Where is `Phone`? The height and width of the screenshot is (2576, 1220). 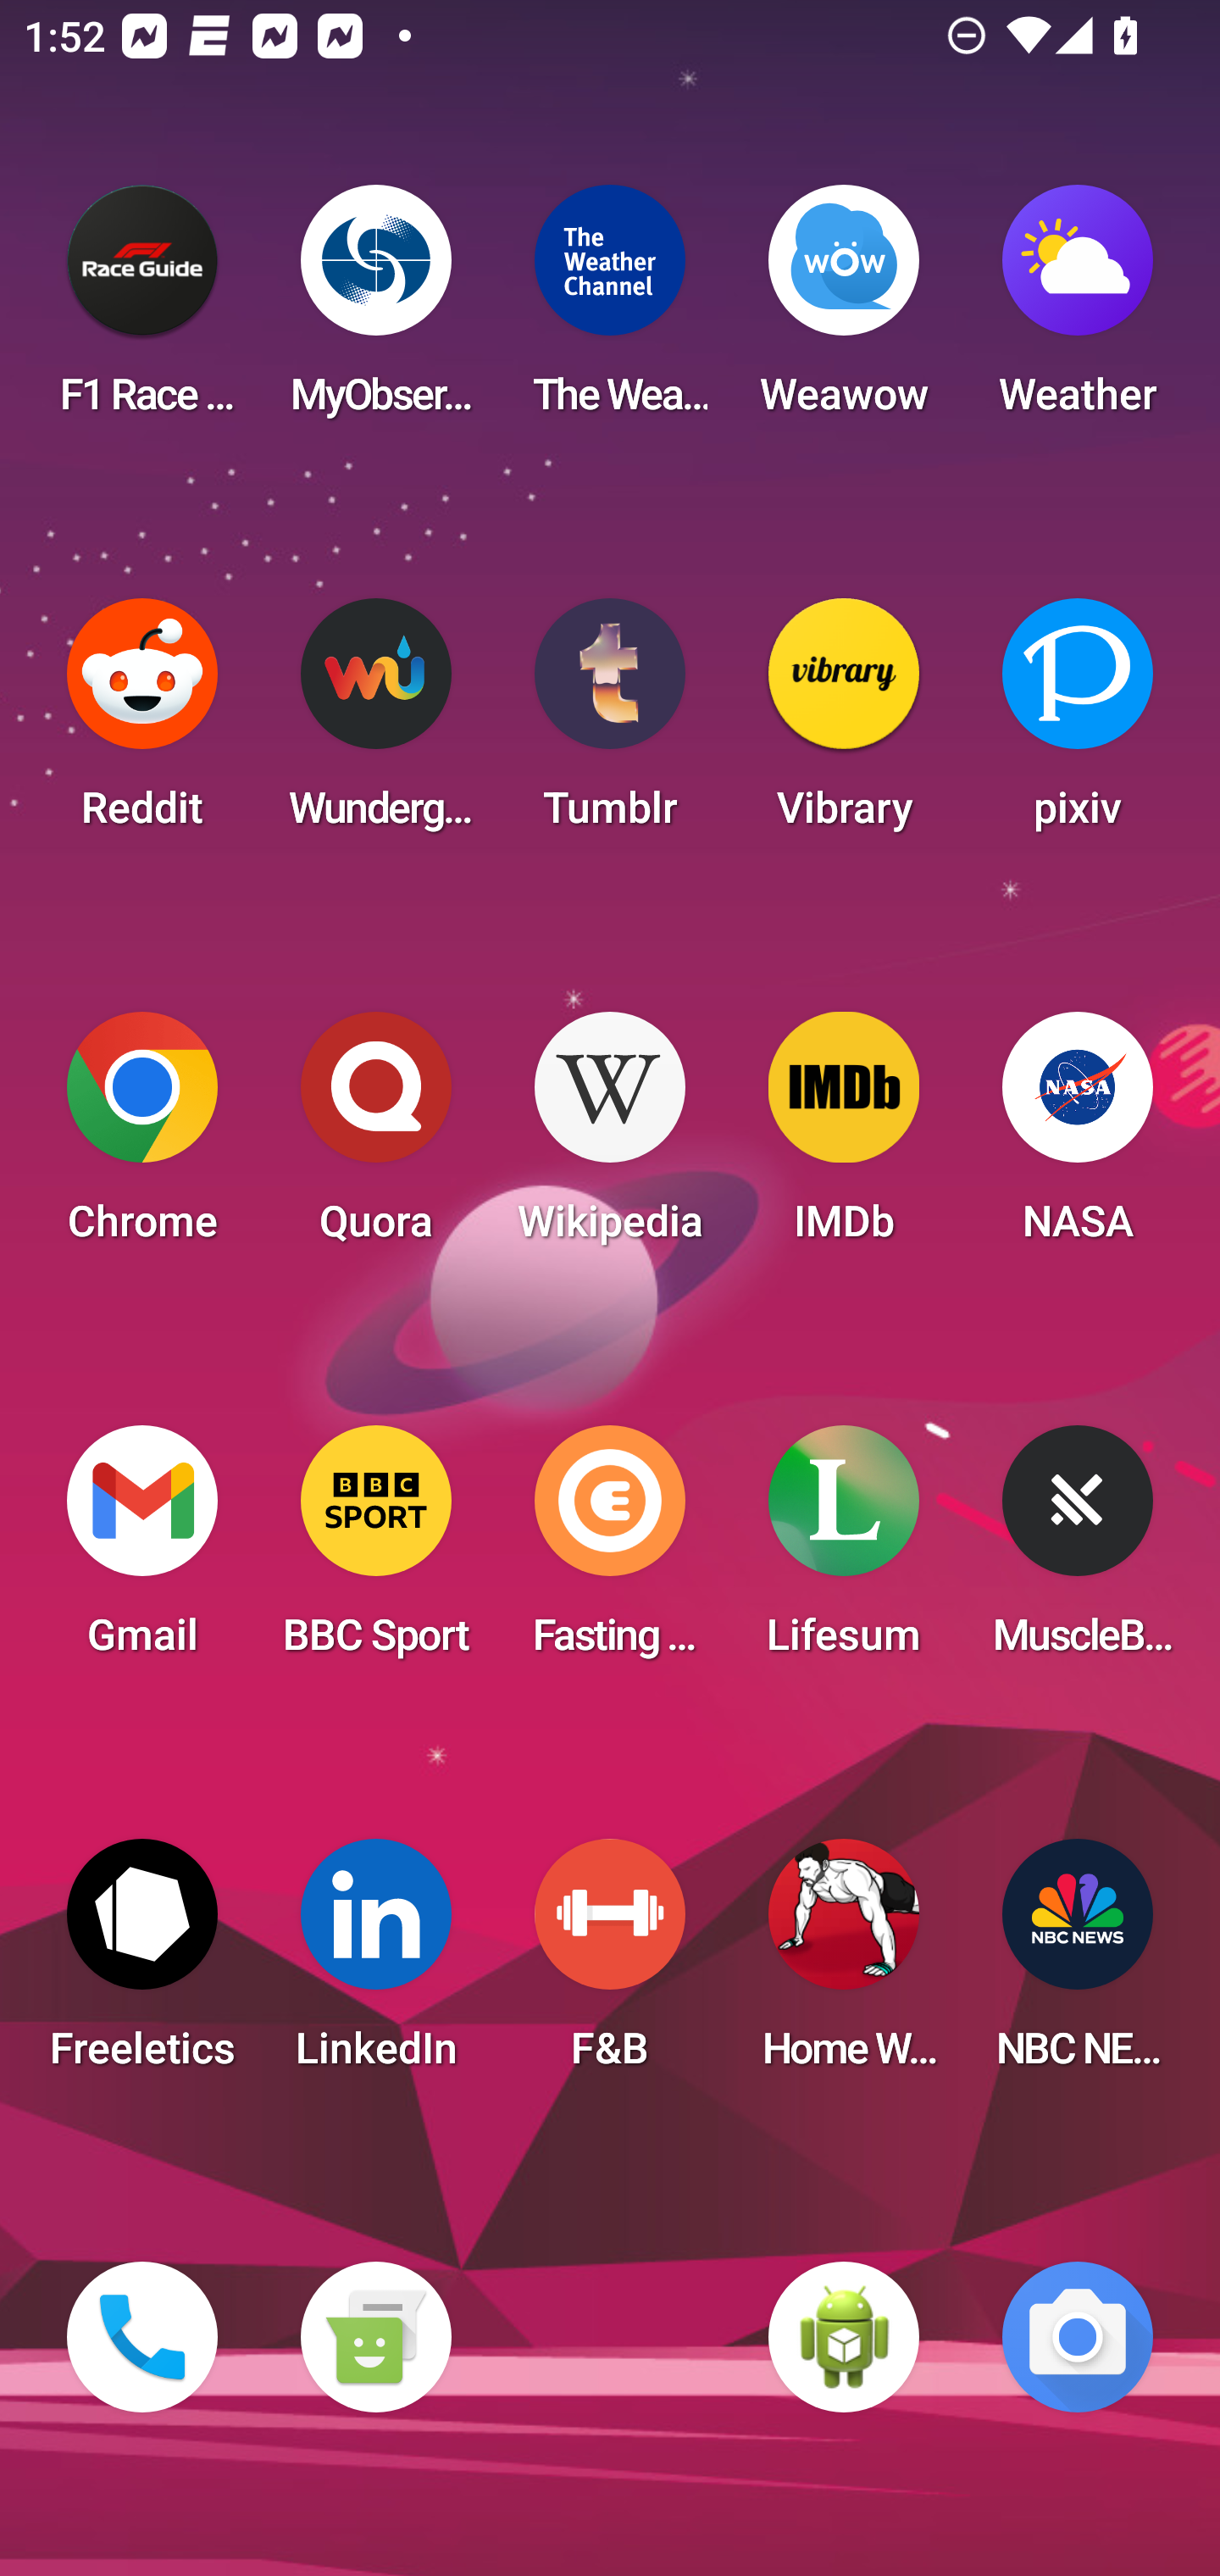 Phone is located at coordinates (142, 2337).